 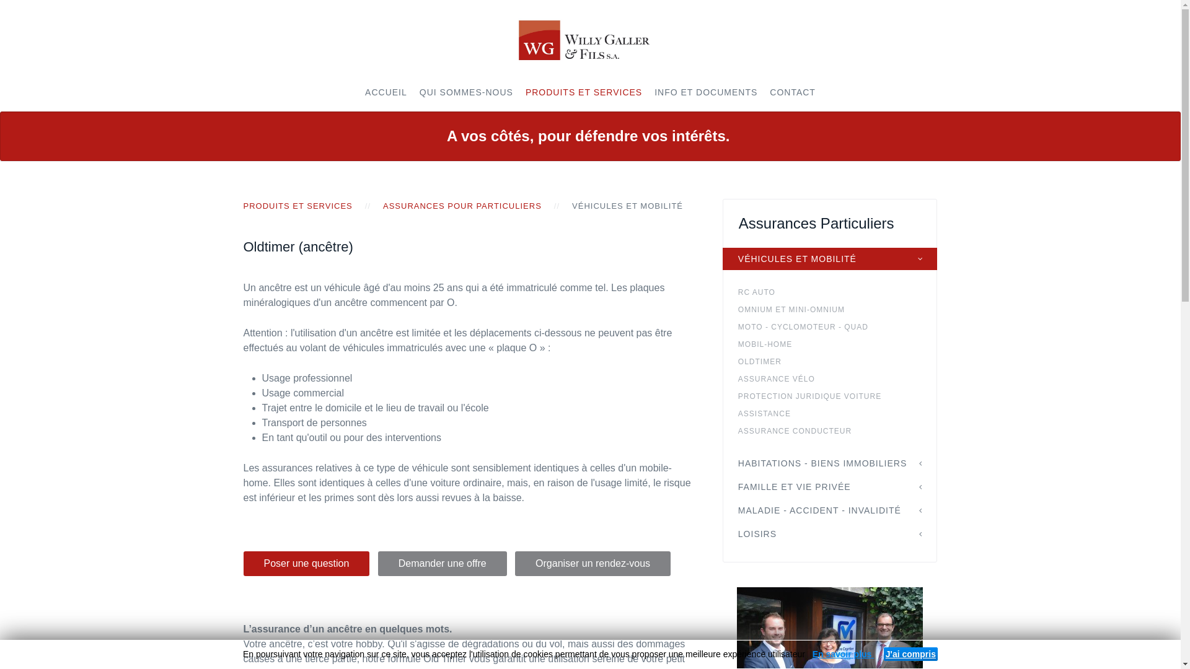 I want to click on Organiser un rendez-vous, so click(x=593, y=564).